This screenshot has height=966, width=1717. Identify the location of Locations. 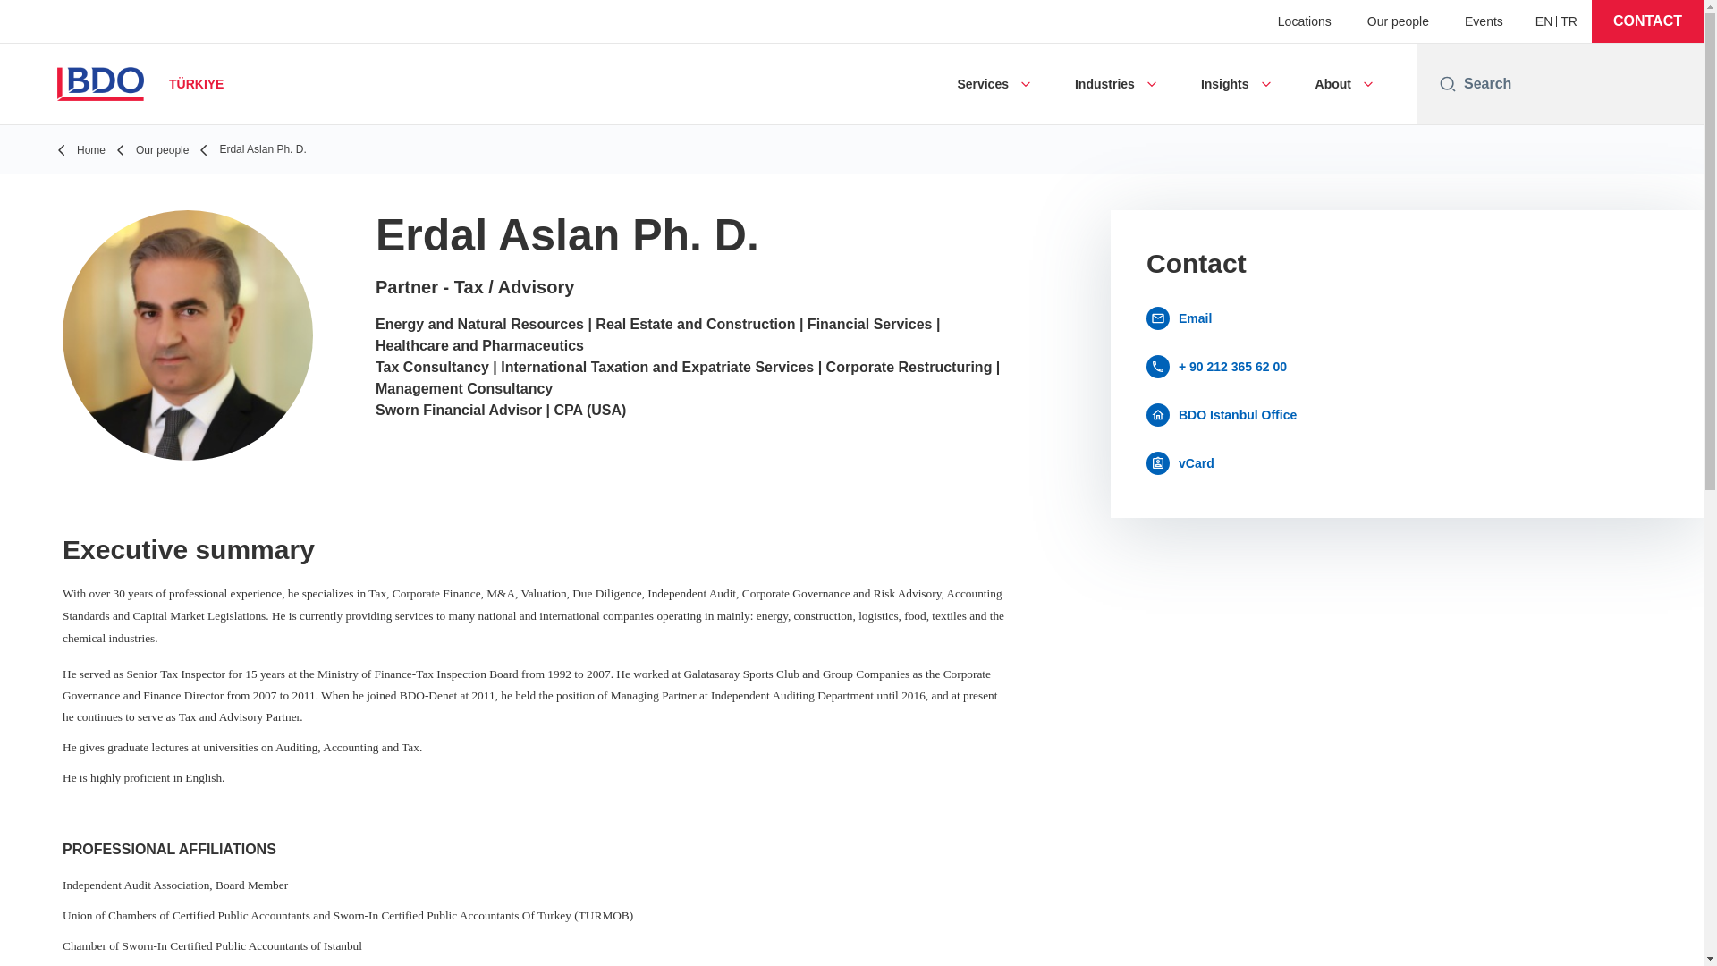
(1304, 21).